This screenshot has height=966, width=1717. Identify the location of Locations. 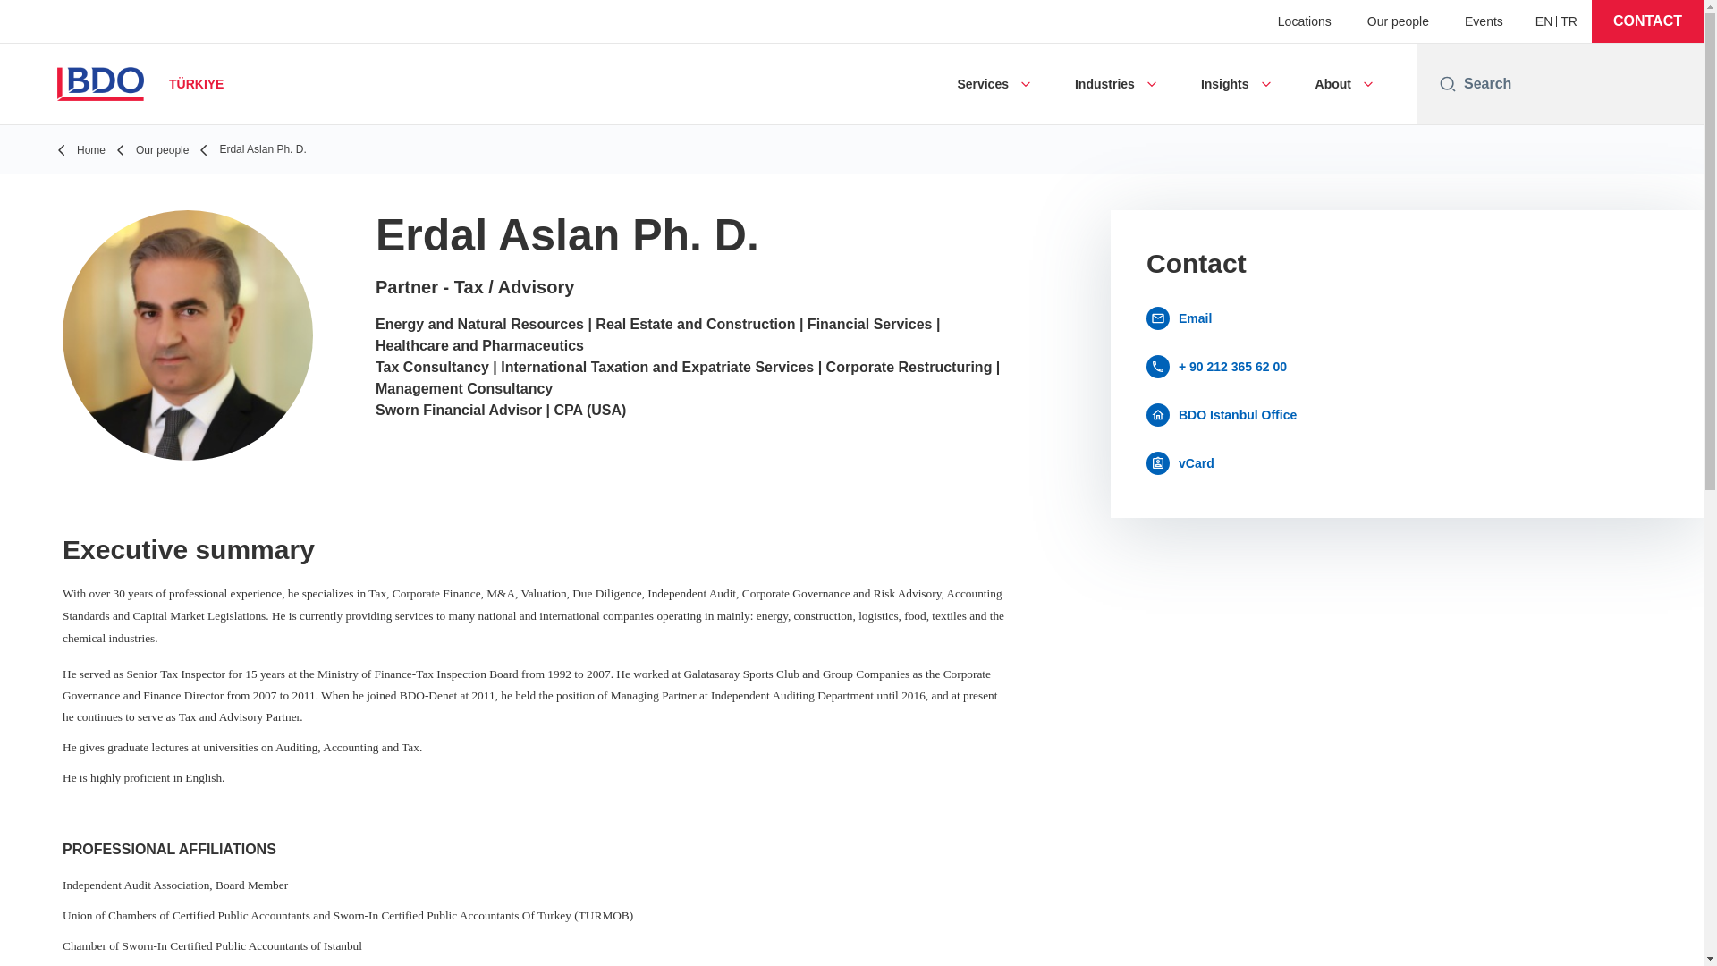
(1304, 21).